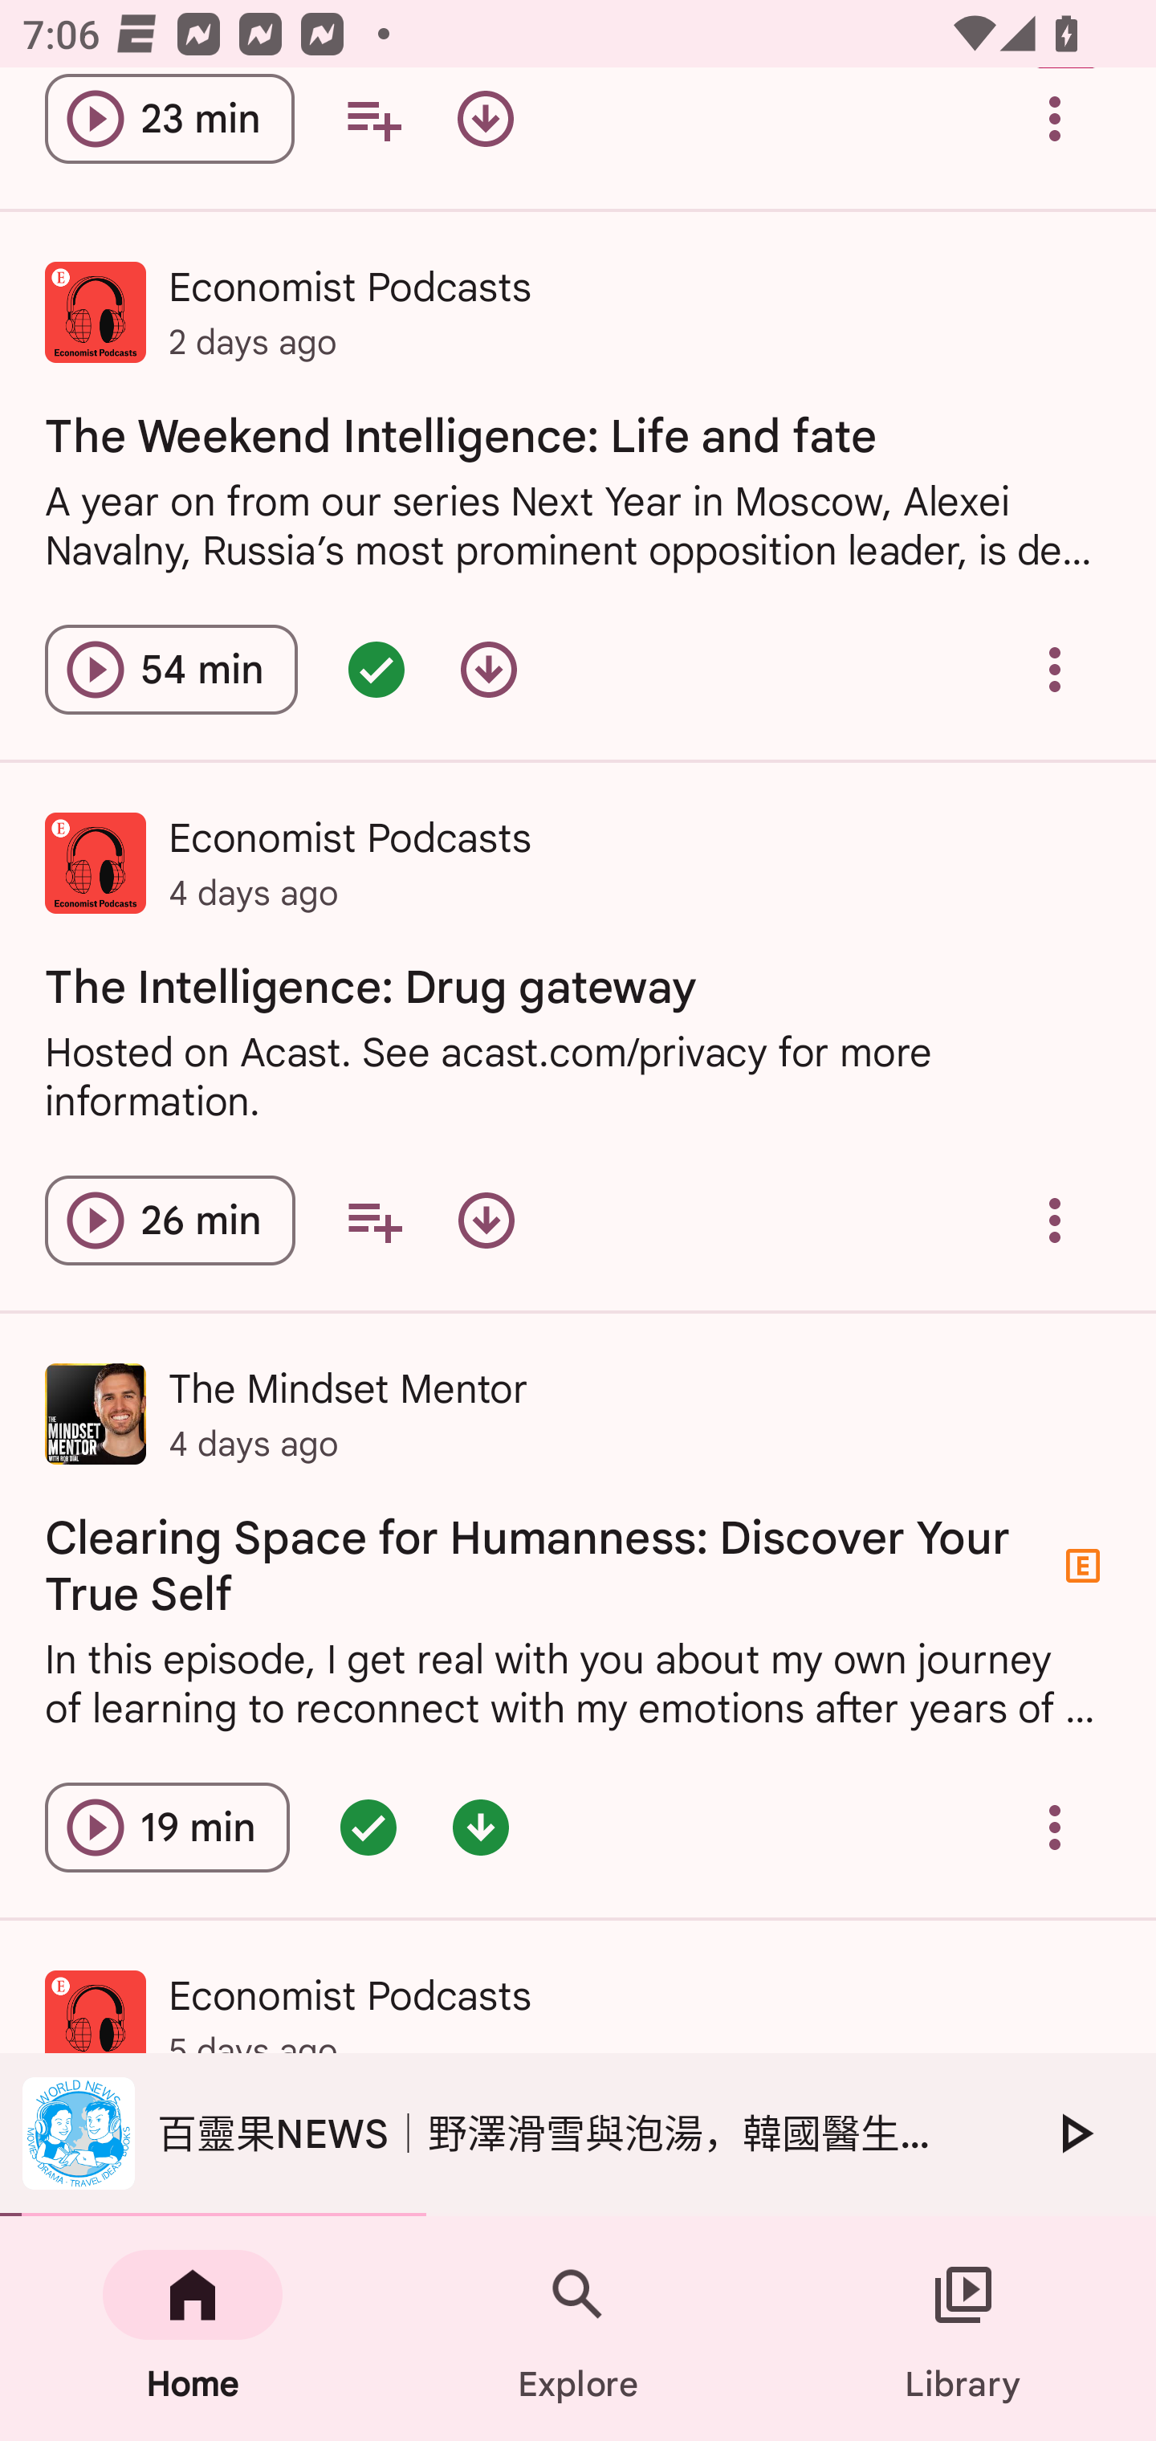  What do you see at coordinates (578, 2329) in the screenshot?
I see `Explore` at bounding box center [578, 2329].